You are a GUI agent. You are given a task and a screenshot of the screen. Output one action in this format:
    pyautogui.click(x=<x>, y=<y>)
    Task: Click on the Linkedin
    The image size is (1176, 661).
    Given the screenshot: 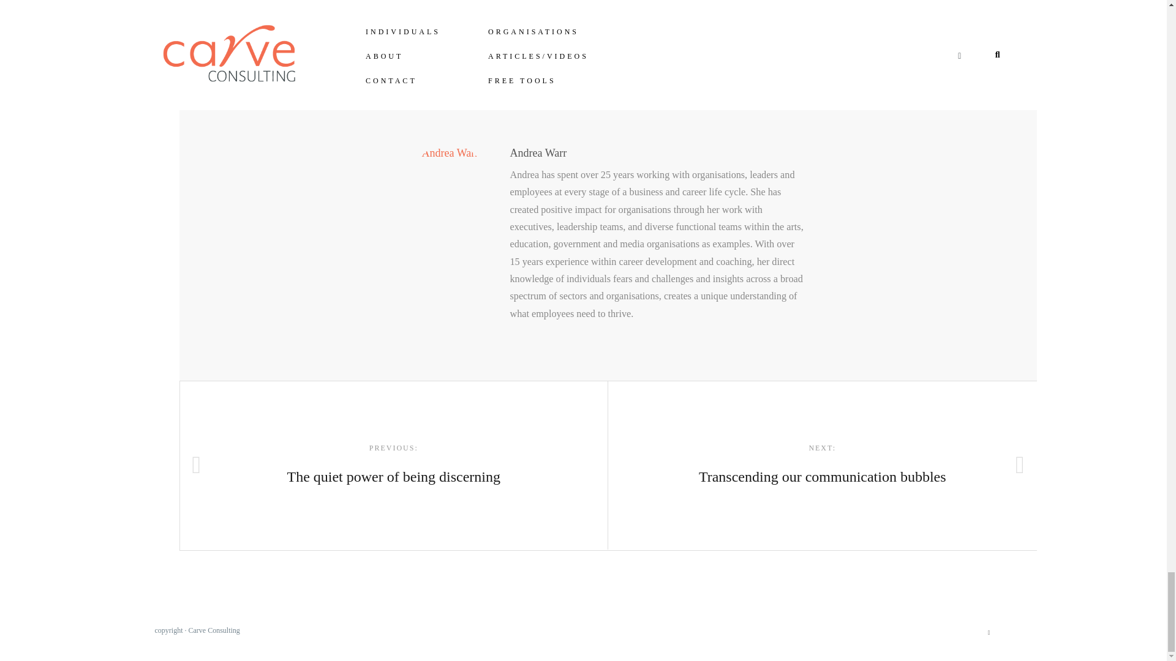 What is the action you would take?
    pyautogui.click(x=538, y=153)
    